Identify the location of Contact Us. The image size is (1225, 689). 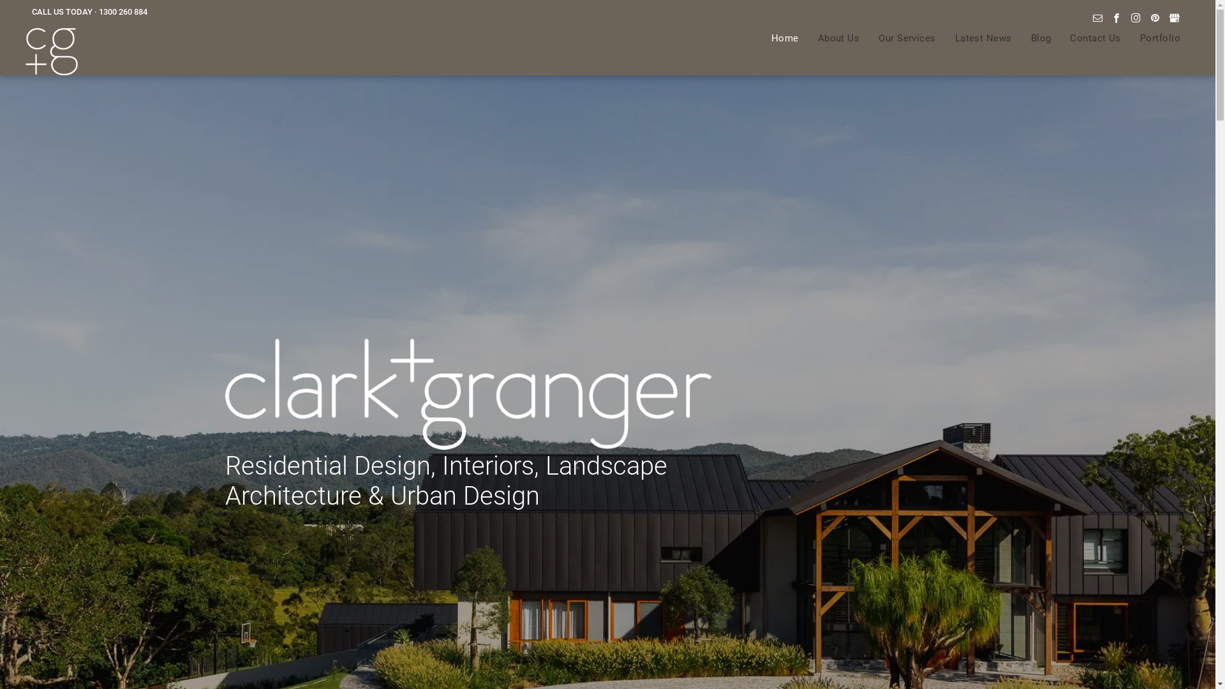
(1095, 38).